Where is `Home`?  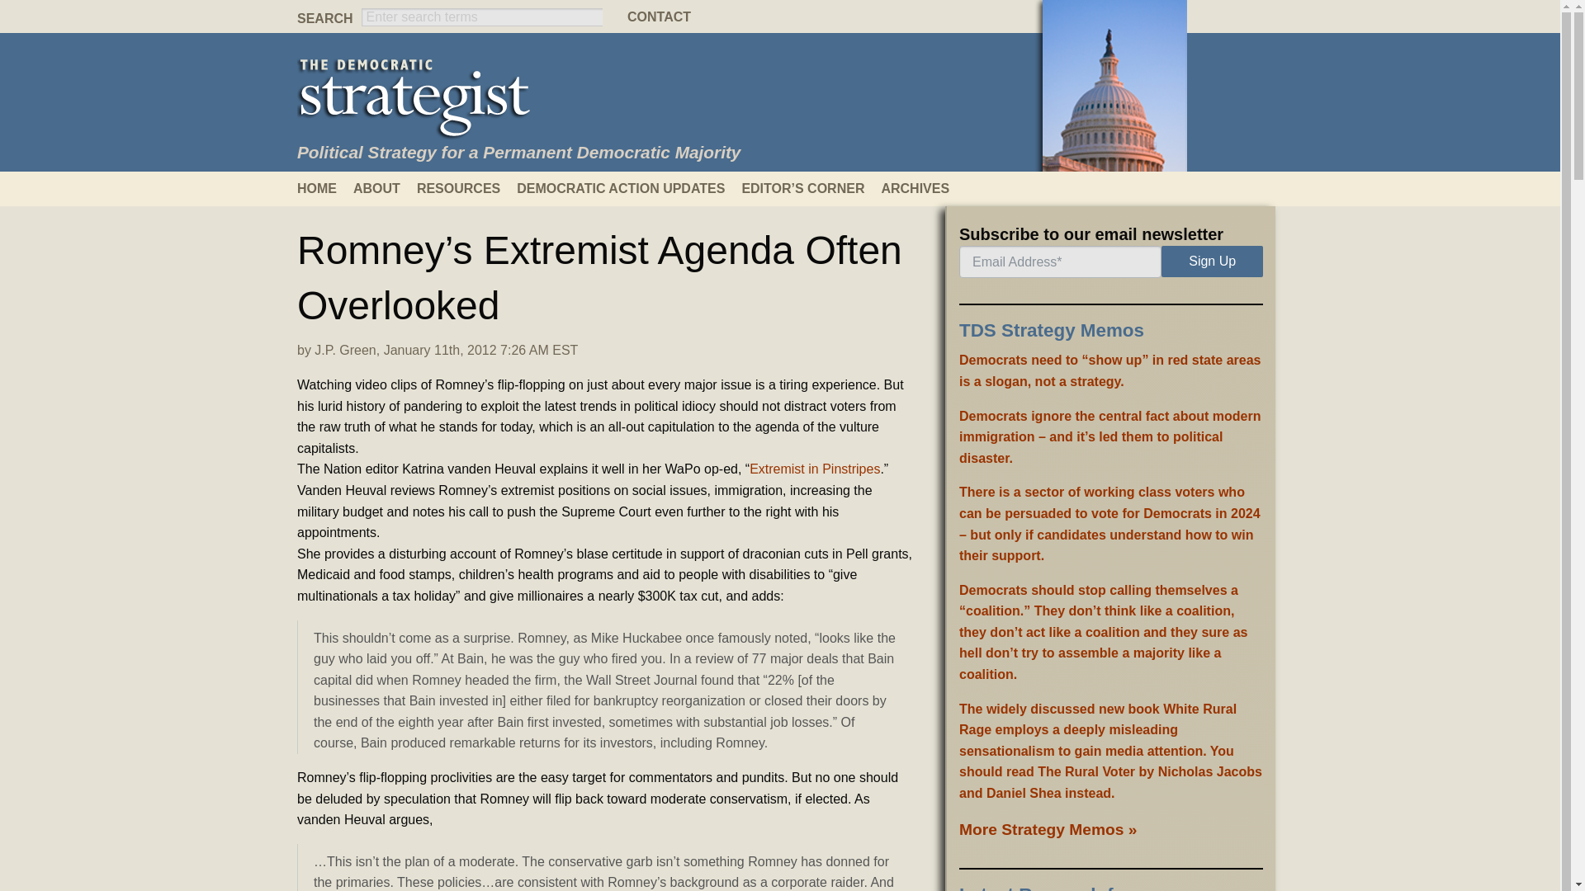 Home is located at coordinates (325, 188).